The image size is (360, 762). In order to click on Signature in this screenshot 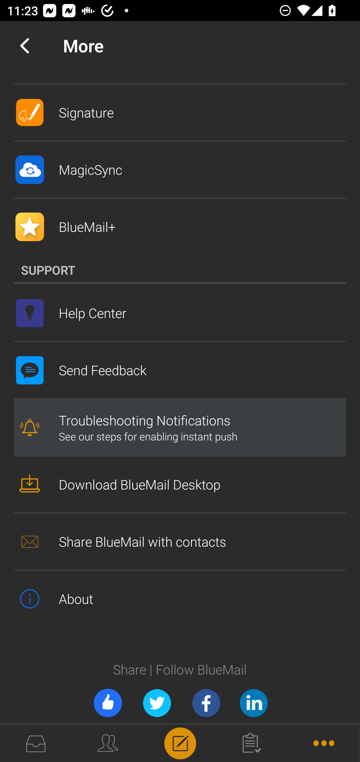, I will do `click(180, 113)`.